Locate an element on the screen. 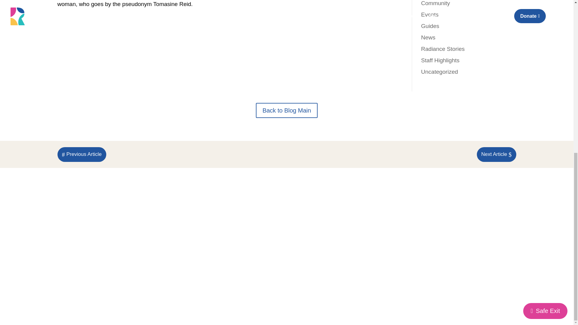 The image size is (578, 325). Community is located at coordinates (436, 3).